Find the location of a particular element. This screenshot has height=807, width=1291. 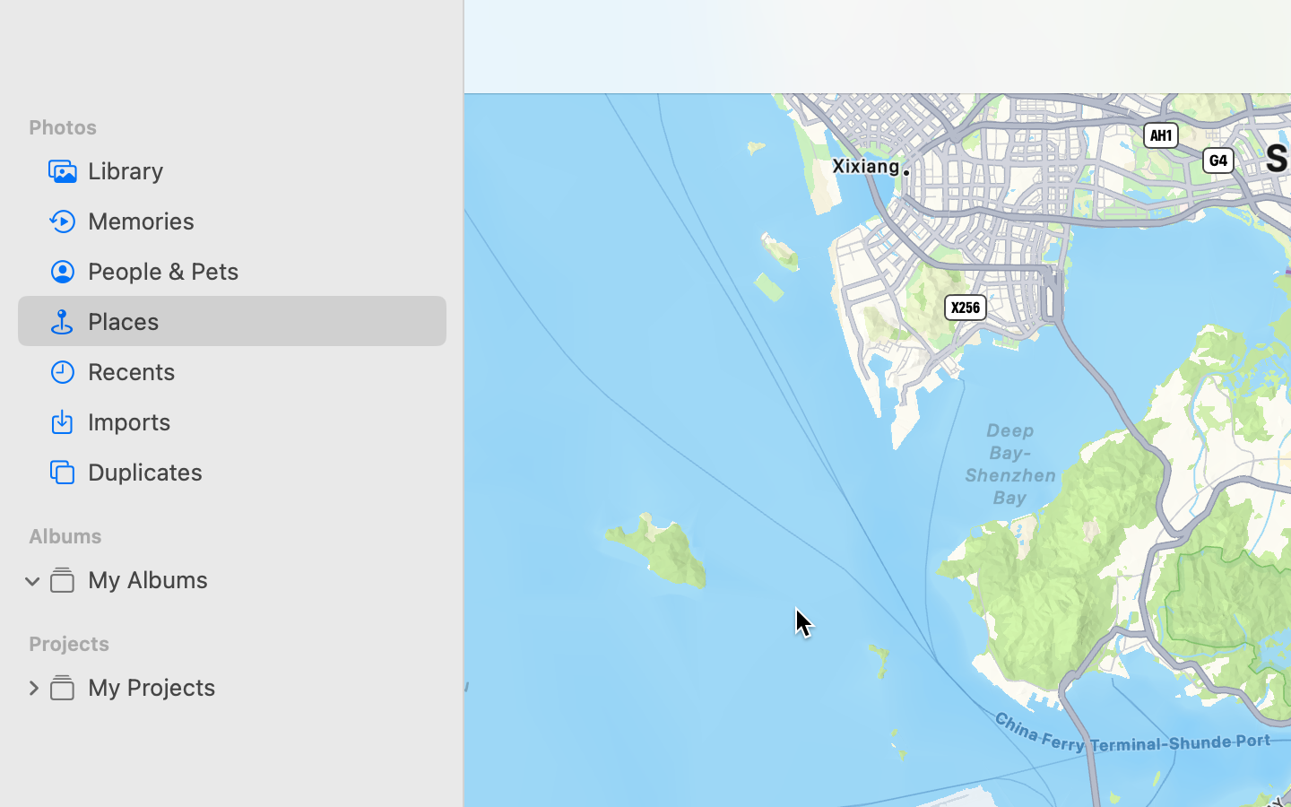

Albums is located at coordinates (243, 536).